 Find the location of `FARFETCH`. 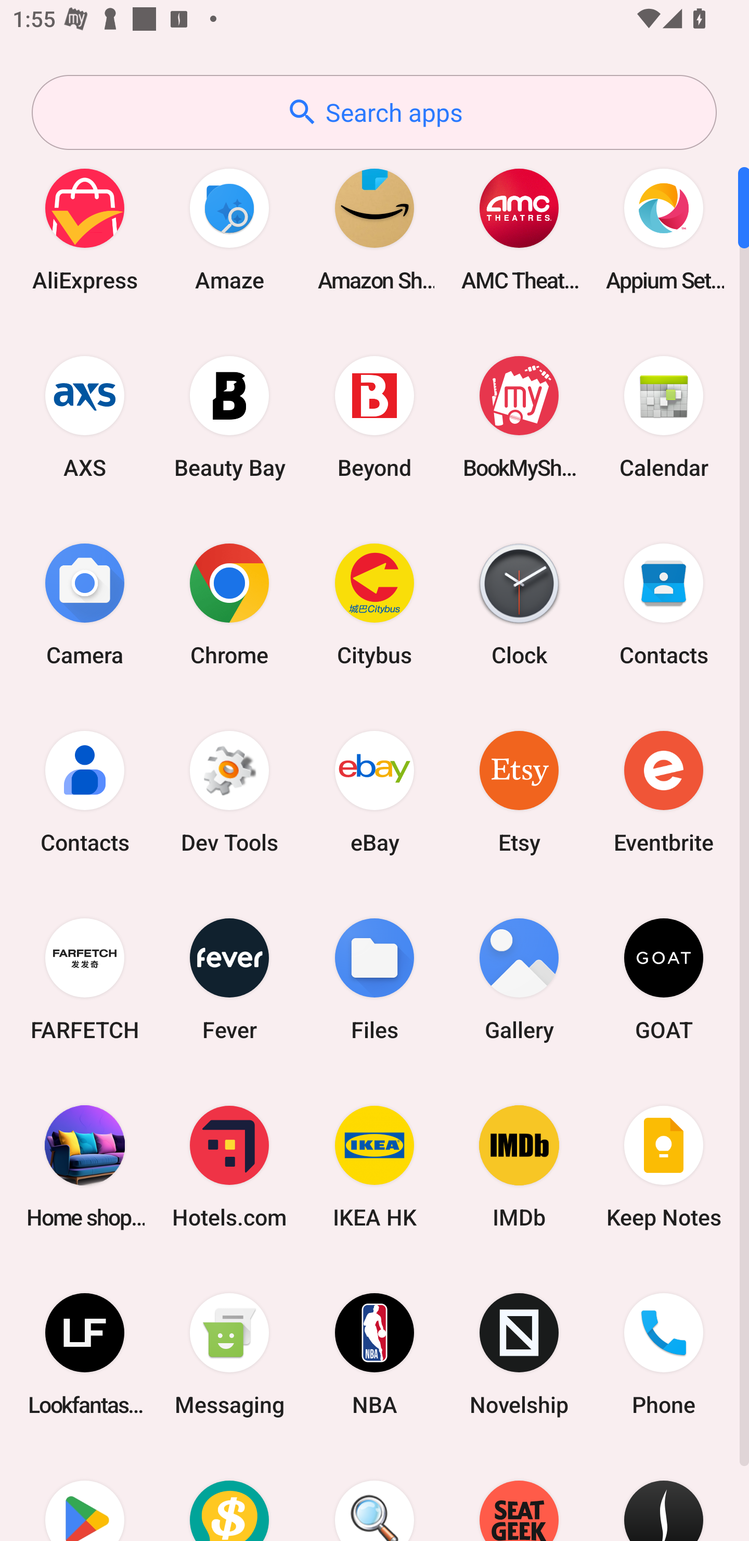

FARFETCH is located at coordinates (85, 979).